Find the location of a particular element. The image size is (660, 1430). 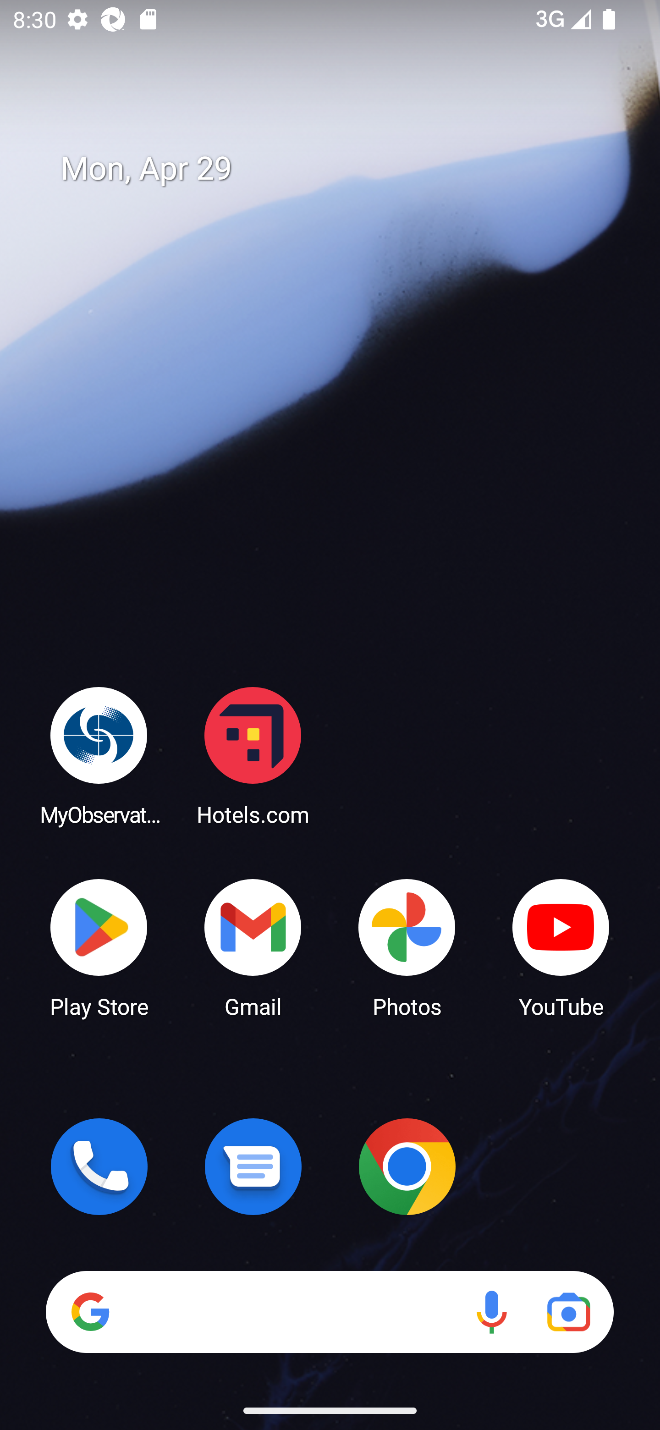

Google Lens is located at coordinates (568, 1312).